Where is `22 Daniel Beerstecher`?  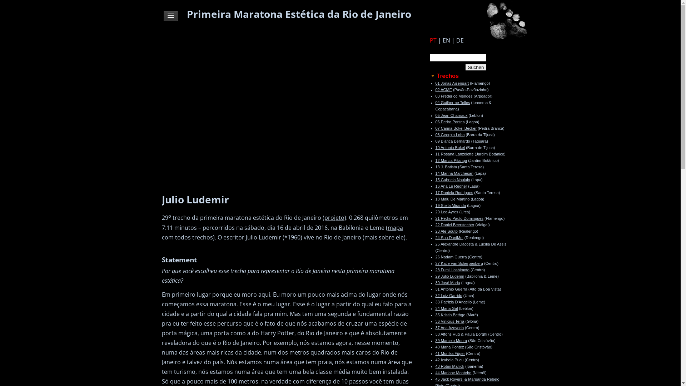
22 Daniel Beerstecher is located at coordinates (454, 224).